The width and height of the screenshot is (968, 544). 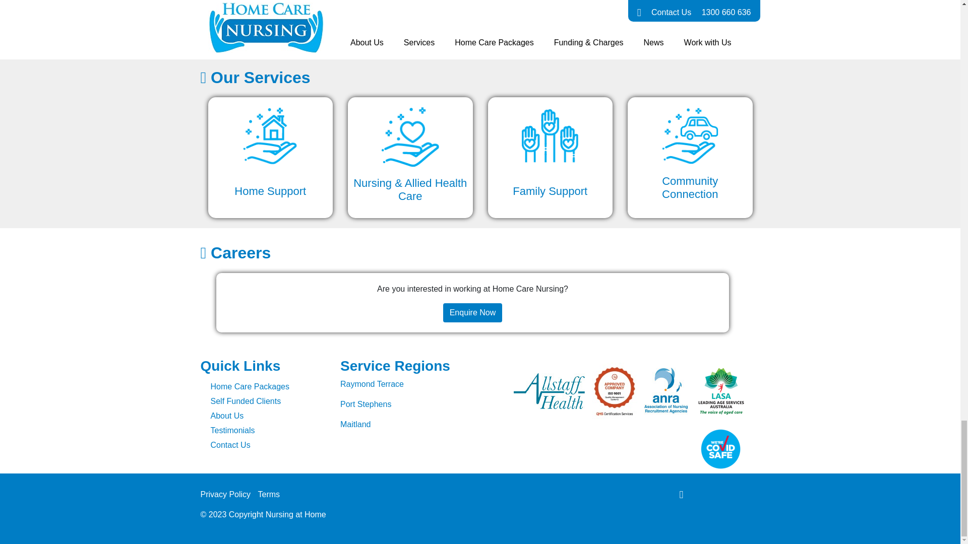 I want to click on Terms, so click(x=272, y=494).